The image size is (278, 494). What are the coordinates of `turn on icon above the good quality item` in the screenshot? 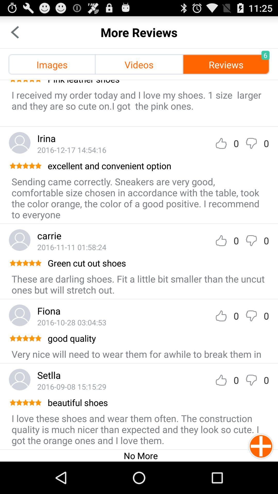 It's located at (72, 322).